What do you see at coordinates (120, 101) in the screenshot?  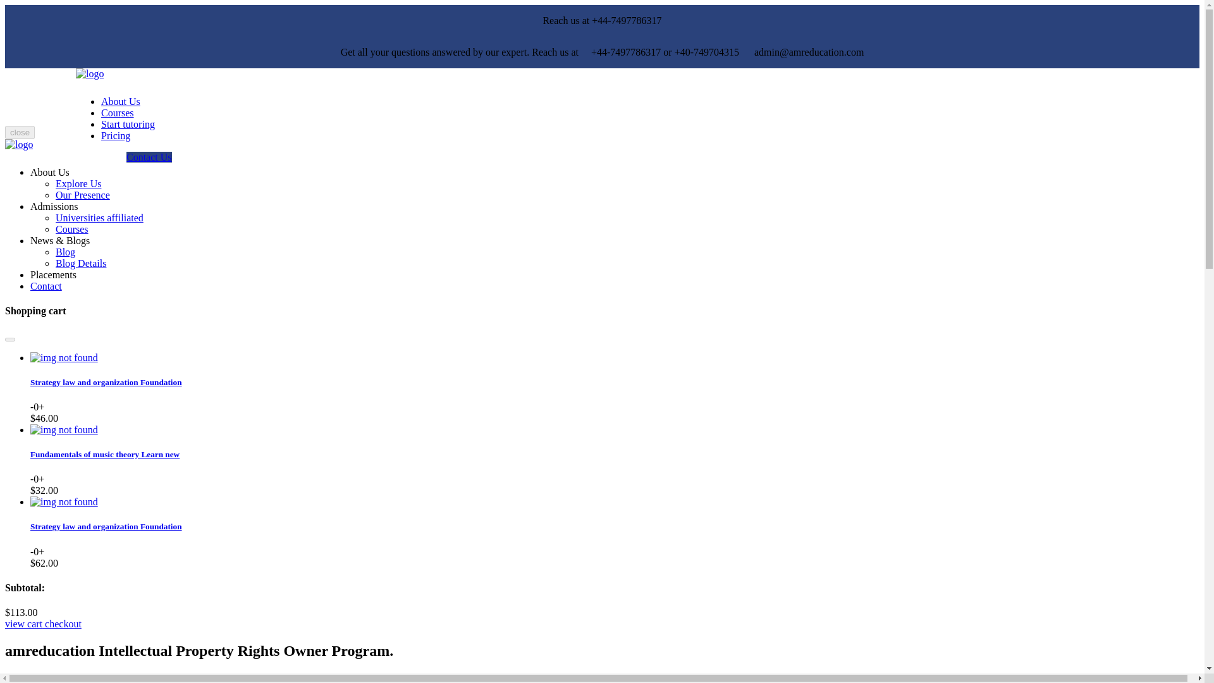 I see `About Us` at bounding box center [120, 101].